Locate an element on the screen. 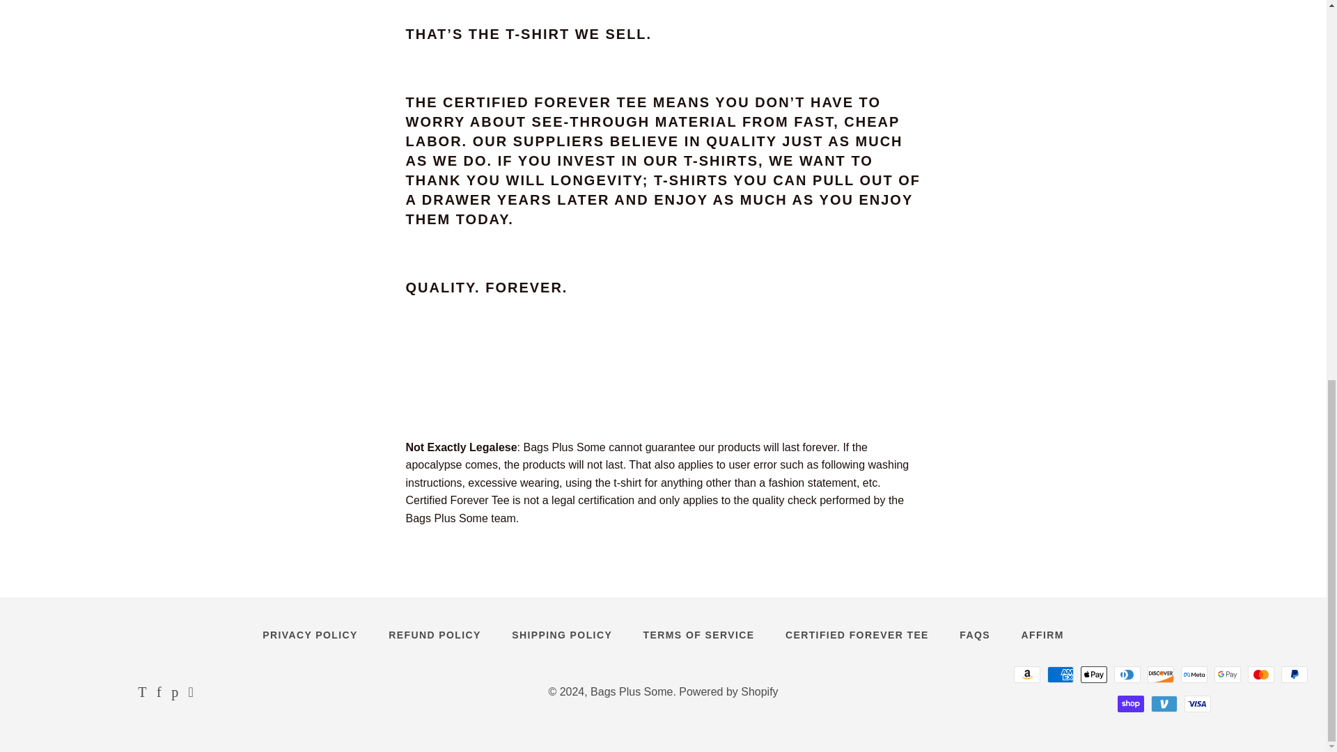  Meta Pay is located at coordinates (1194, 674).